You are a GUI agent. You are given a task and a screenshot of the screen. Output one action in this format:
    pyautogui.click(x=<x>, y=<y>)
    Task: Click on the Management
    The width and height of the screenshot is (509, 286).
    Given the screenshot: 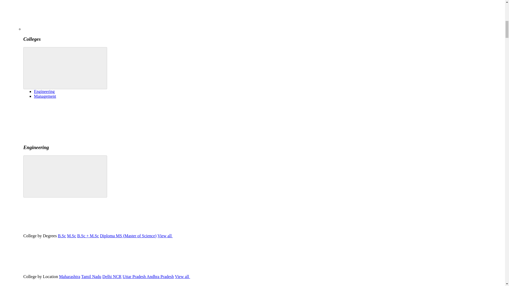 What is the action you would take?
    pyautogui.click(x=45, y=96)
    